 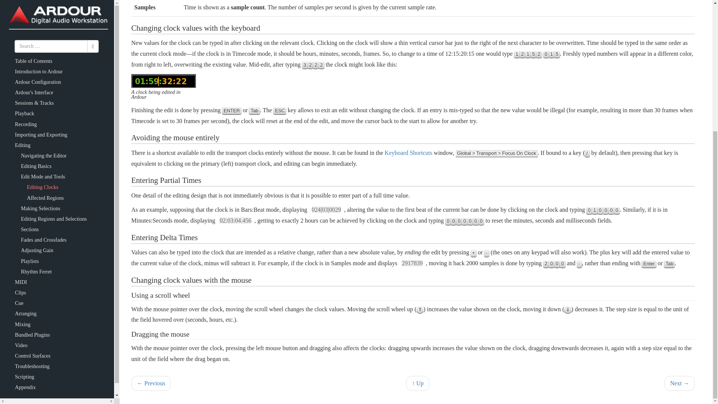 What do you see at coordinates (32, 176) in the screenshot?
I see `Troubleshooting` at bounding box center [32, 176].